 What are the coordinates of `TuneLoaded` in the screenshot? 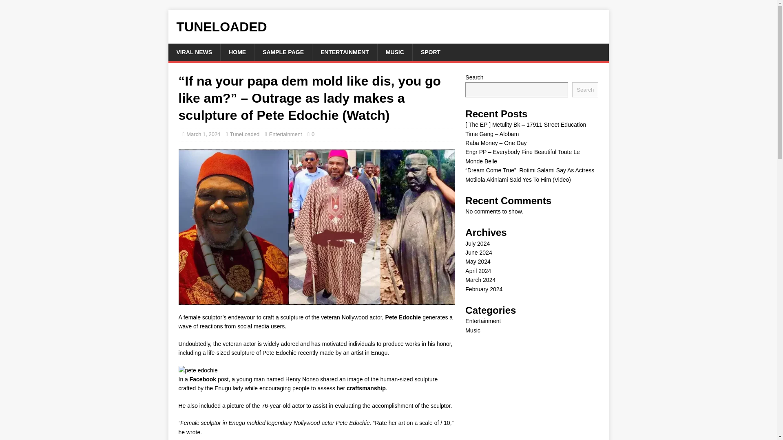 It's located at (245, 134).